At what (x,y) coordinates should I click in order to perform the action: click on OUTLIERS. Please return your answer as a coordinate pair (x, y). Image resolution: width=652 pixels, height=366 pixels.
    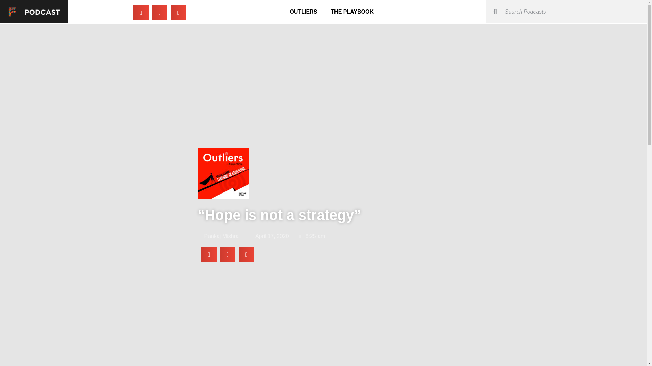
    Looking at the image, I should click on (304, 12).